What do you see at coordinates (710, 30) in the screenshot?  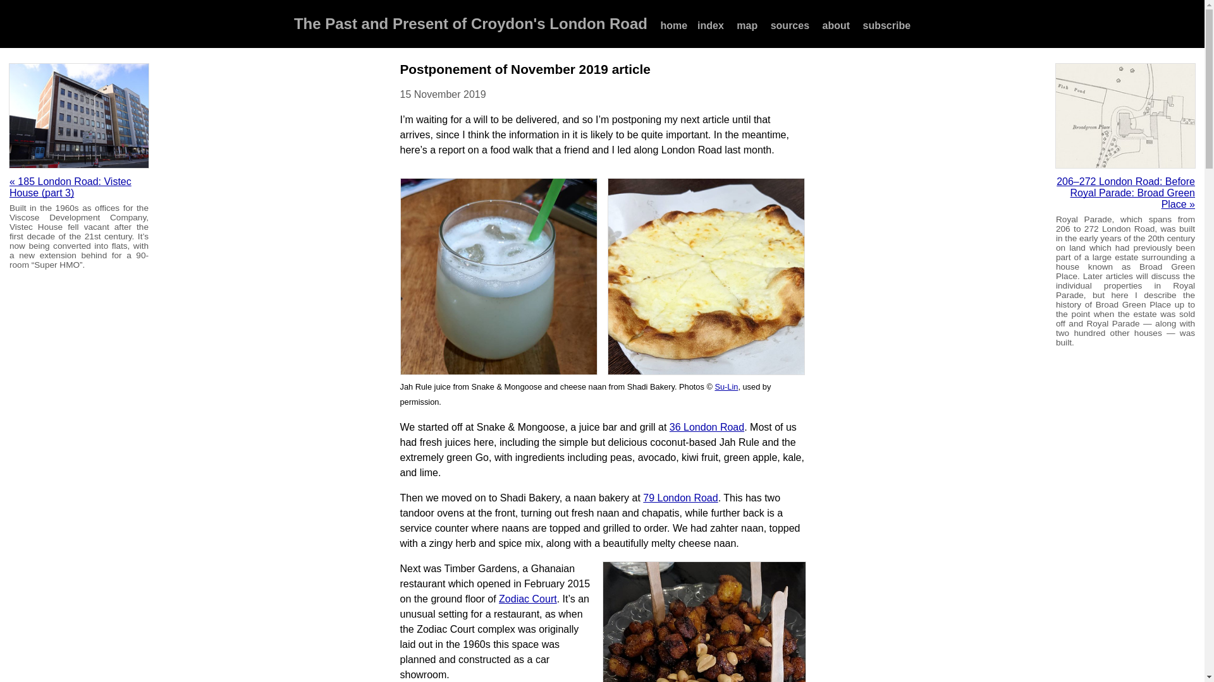 I see `index` at bounding box center [710, 30].